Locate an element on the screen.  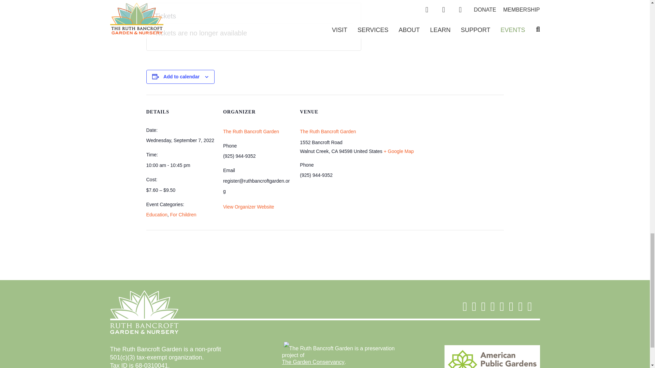
The Ruth Bancroft Garden is located at coordinates (251, 132).